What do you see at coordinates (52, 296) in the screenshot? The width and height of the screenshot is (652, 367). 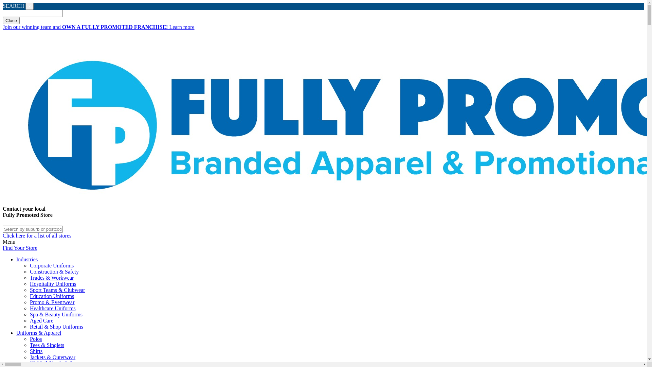 I see `Education Uniforms` at bounding box center [52, 296].